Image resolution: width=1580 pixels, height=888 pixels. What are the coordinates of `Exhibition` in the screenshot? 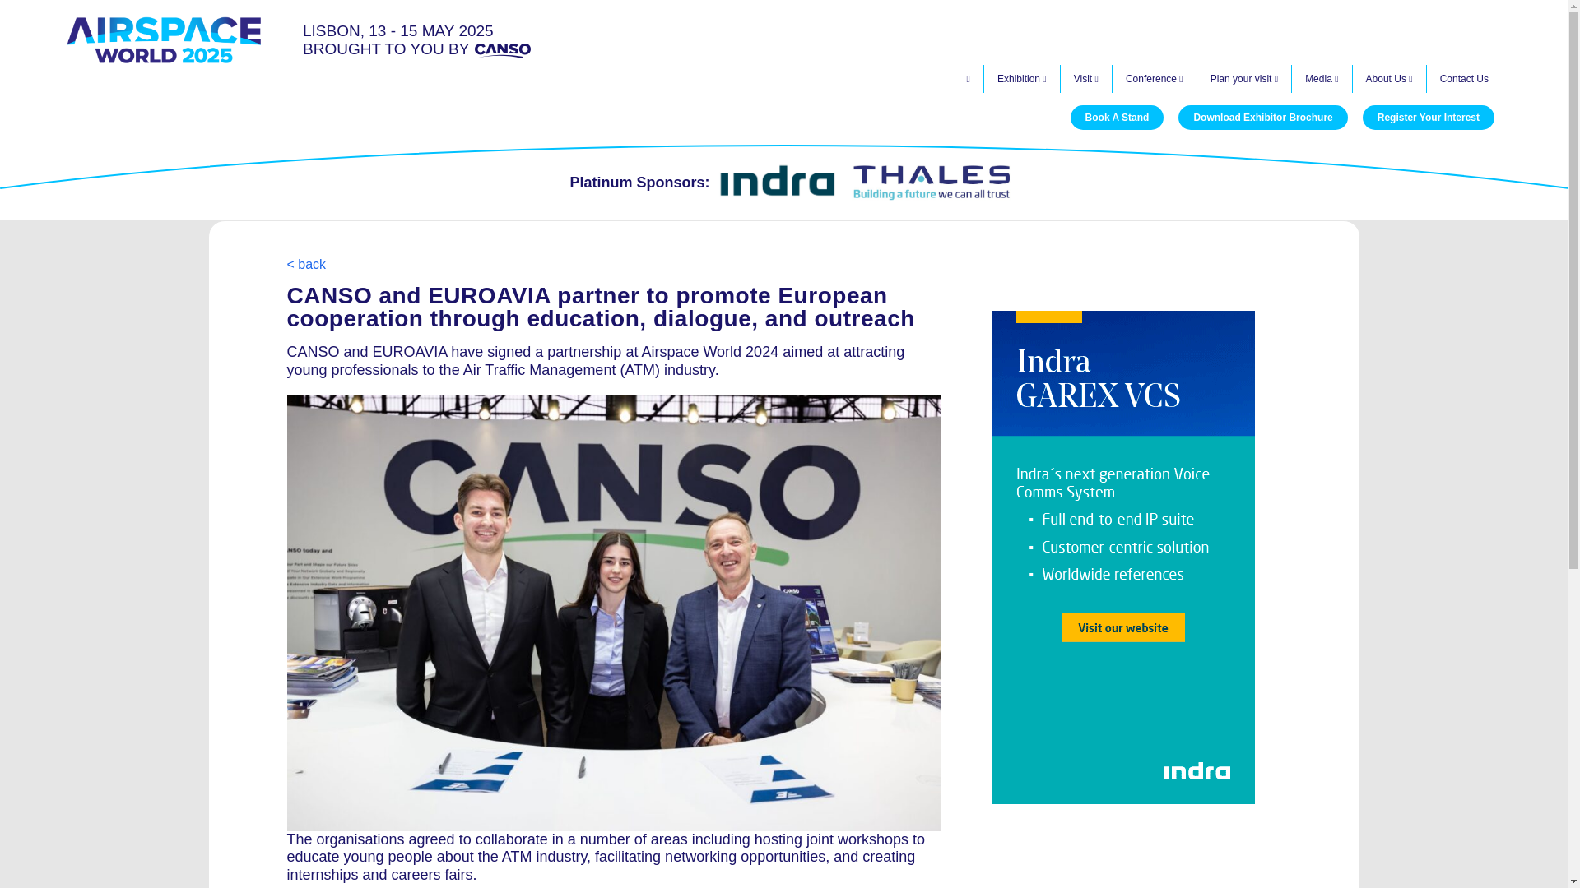 It's located at (1022, 79).